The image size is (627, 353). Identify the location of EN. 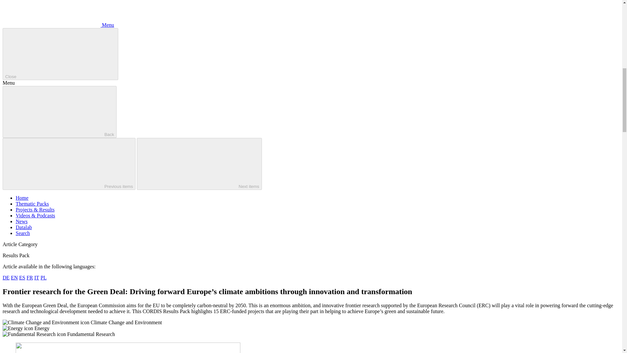
(14, 277).